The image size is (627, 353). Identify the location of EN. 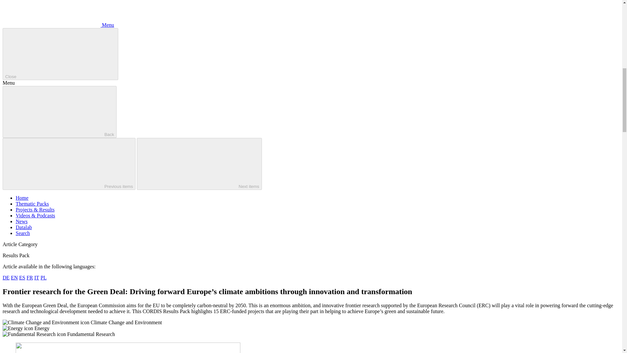
(14, 277).